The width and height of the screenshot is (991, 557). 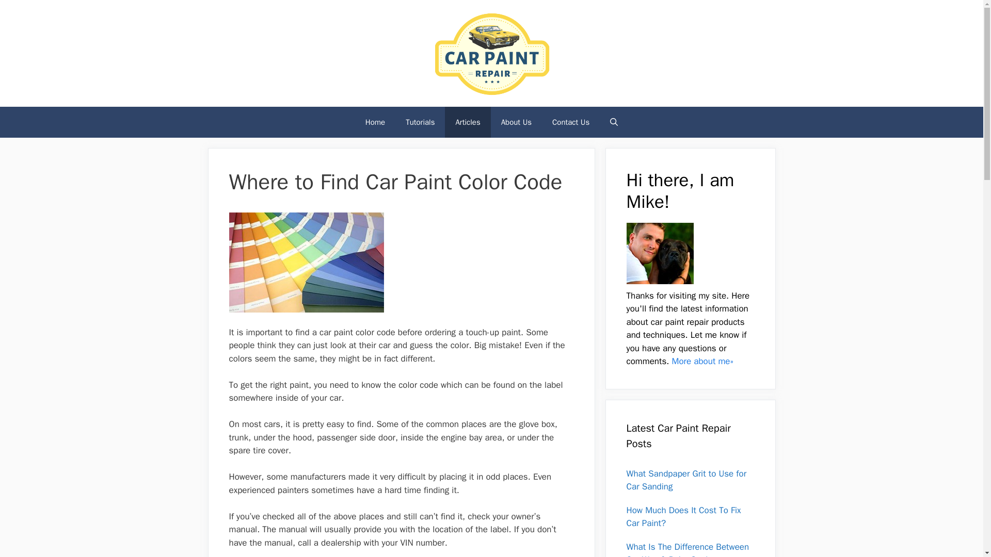 I want to click on Contact Us, so click(x=571, y=122).